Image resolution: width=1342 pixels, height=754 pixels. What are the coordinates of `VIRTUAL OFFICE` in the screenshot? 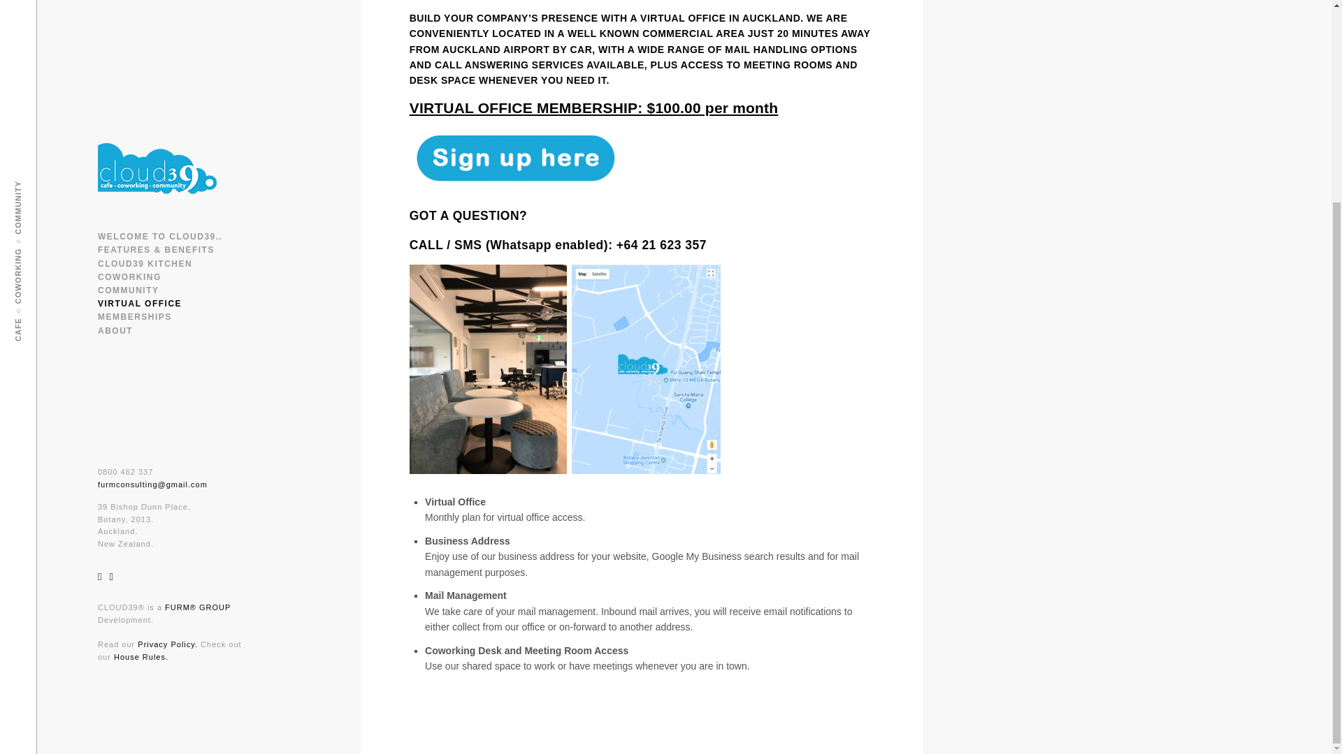 It's located at (140, 36).